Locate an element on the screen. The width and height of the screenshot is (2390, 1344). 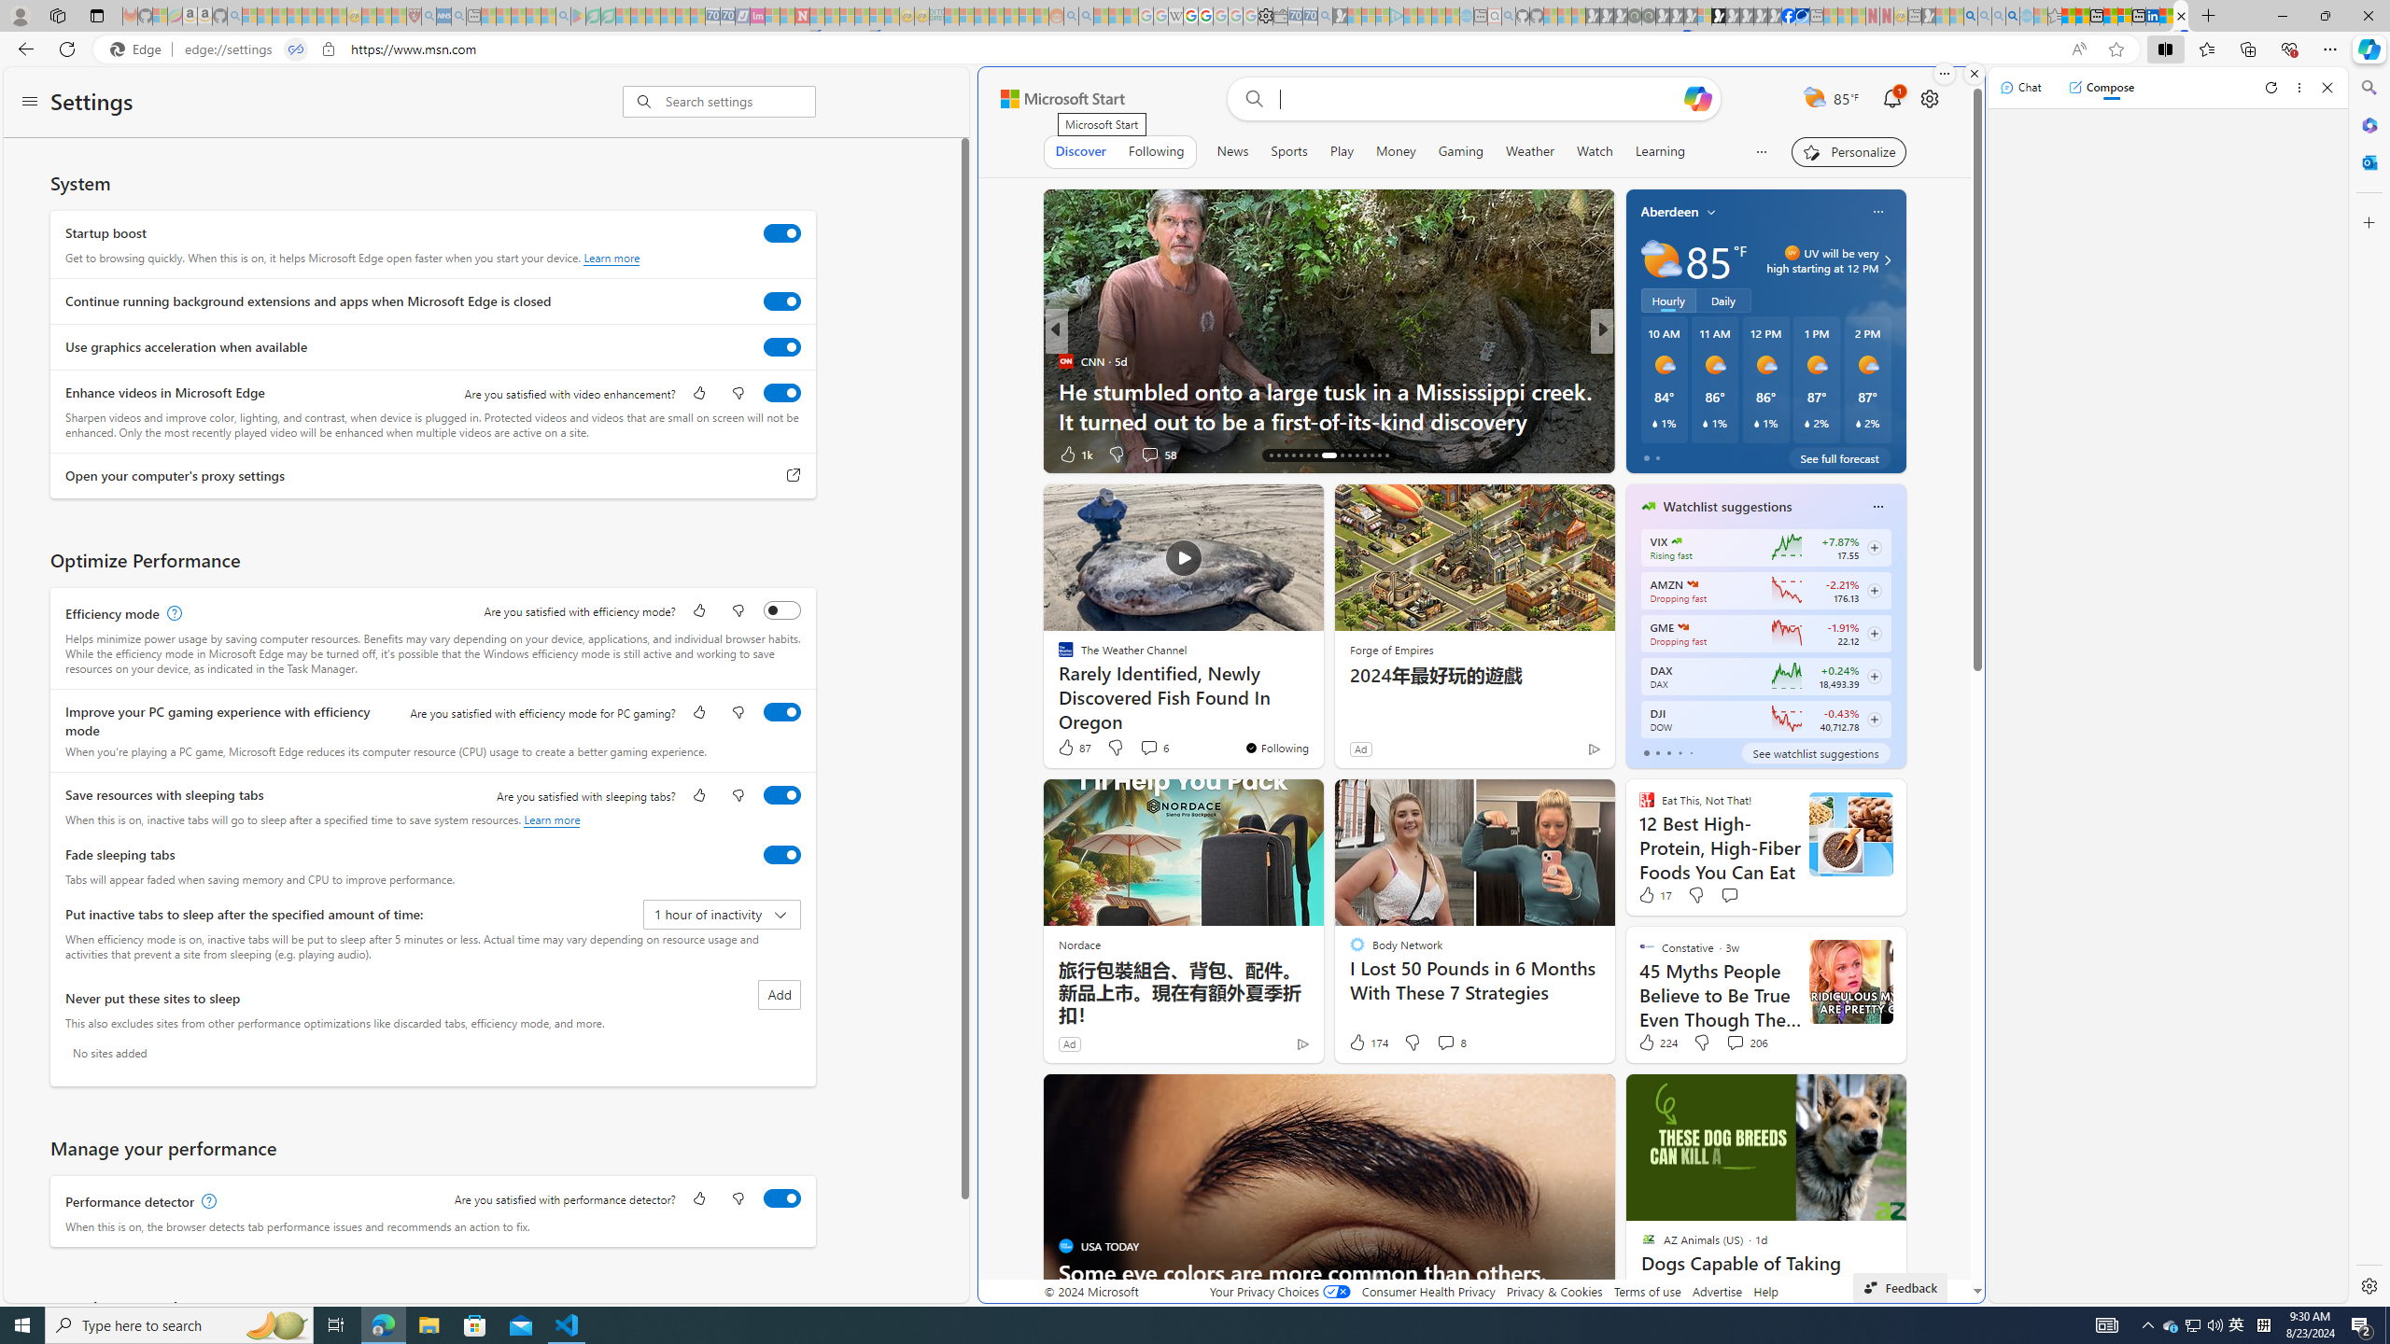
Enter your search term is located at coordinates (1479, 99).